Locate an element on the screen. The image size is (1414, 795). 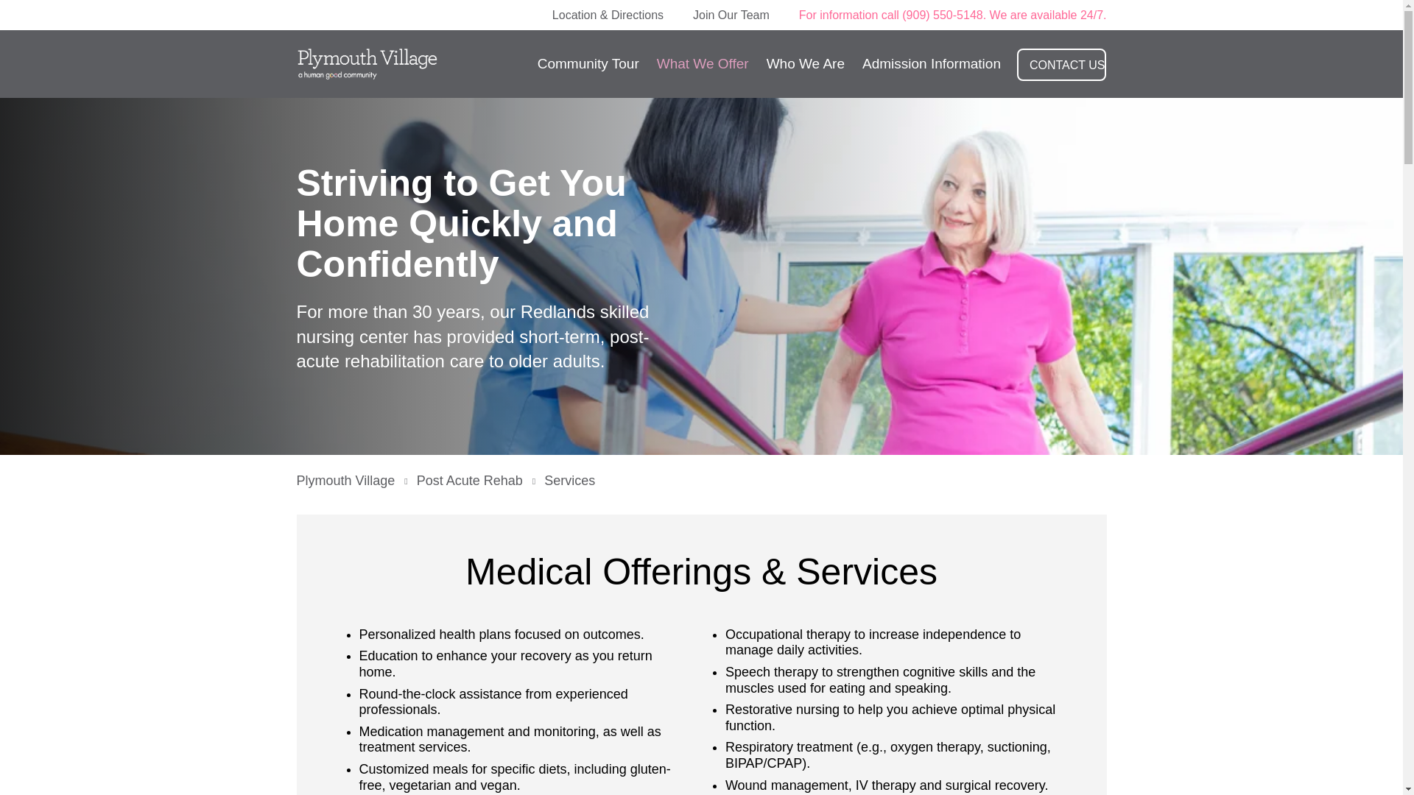
Admission Information is located at coordinates (931, 64).